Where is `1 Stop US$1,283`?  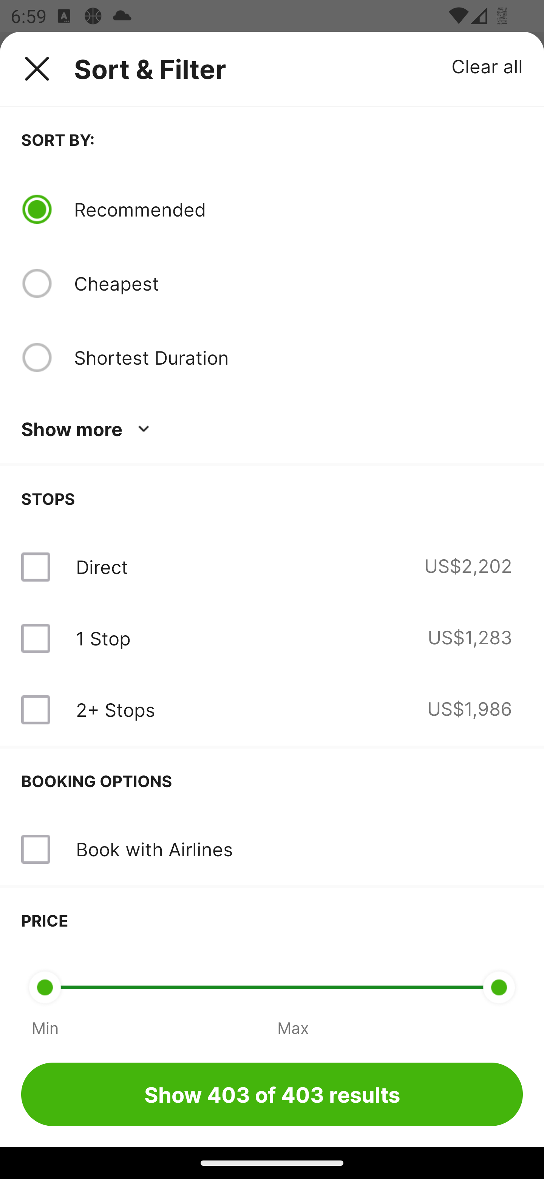
1 Stop US$1,283 is located at coordinates (272, 638).